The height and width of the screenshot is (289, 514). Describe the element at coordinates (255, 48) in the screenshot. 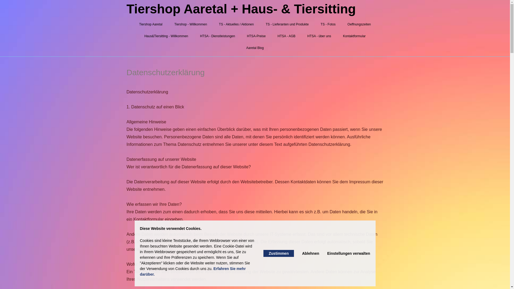

I see `Aaretal Blog` at that location.